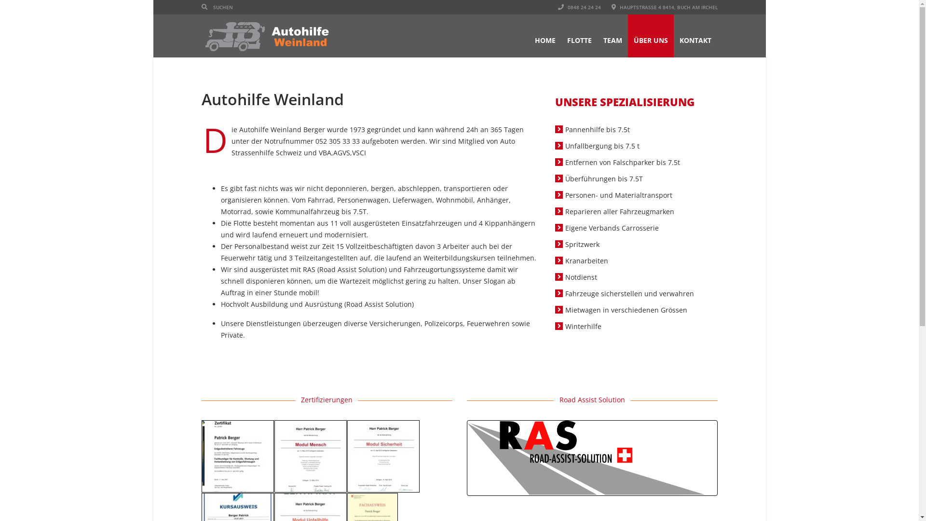  Describe the element at coordinates (665, 7) in the screenshot. I see `HAUPTSTRASSE 4 8414, BUCH AM IRCHEL` at that location.